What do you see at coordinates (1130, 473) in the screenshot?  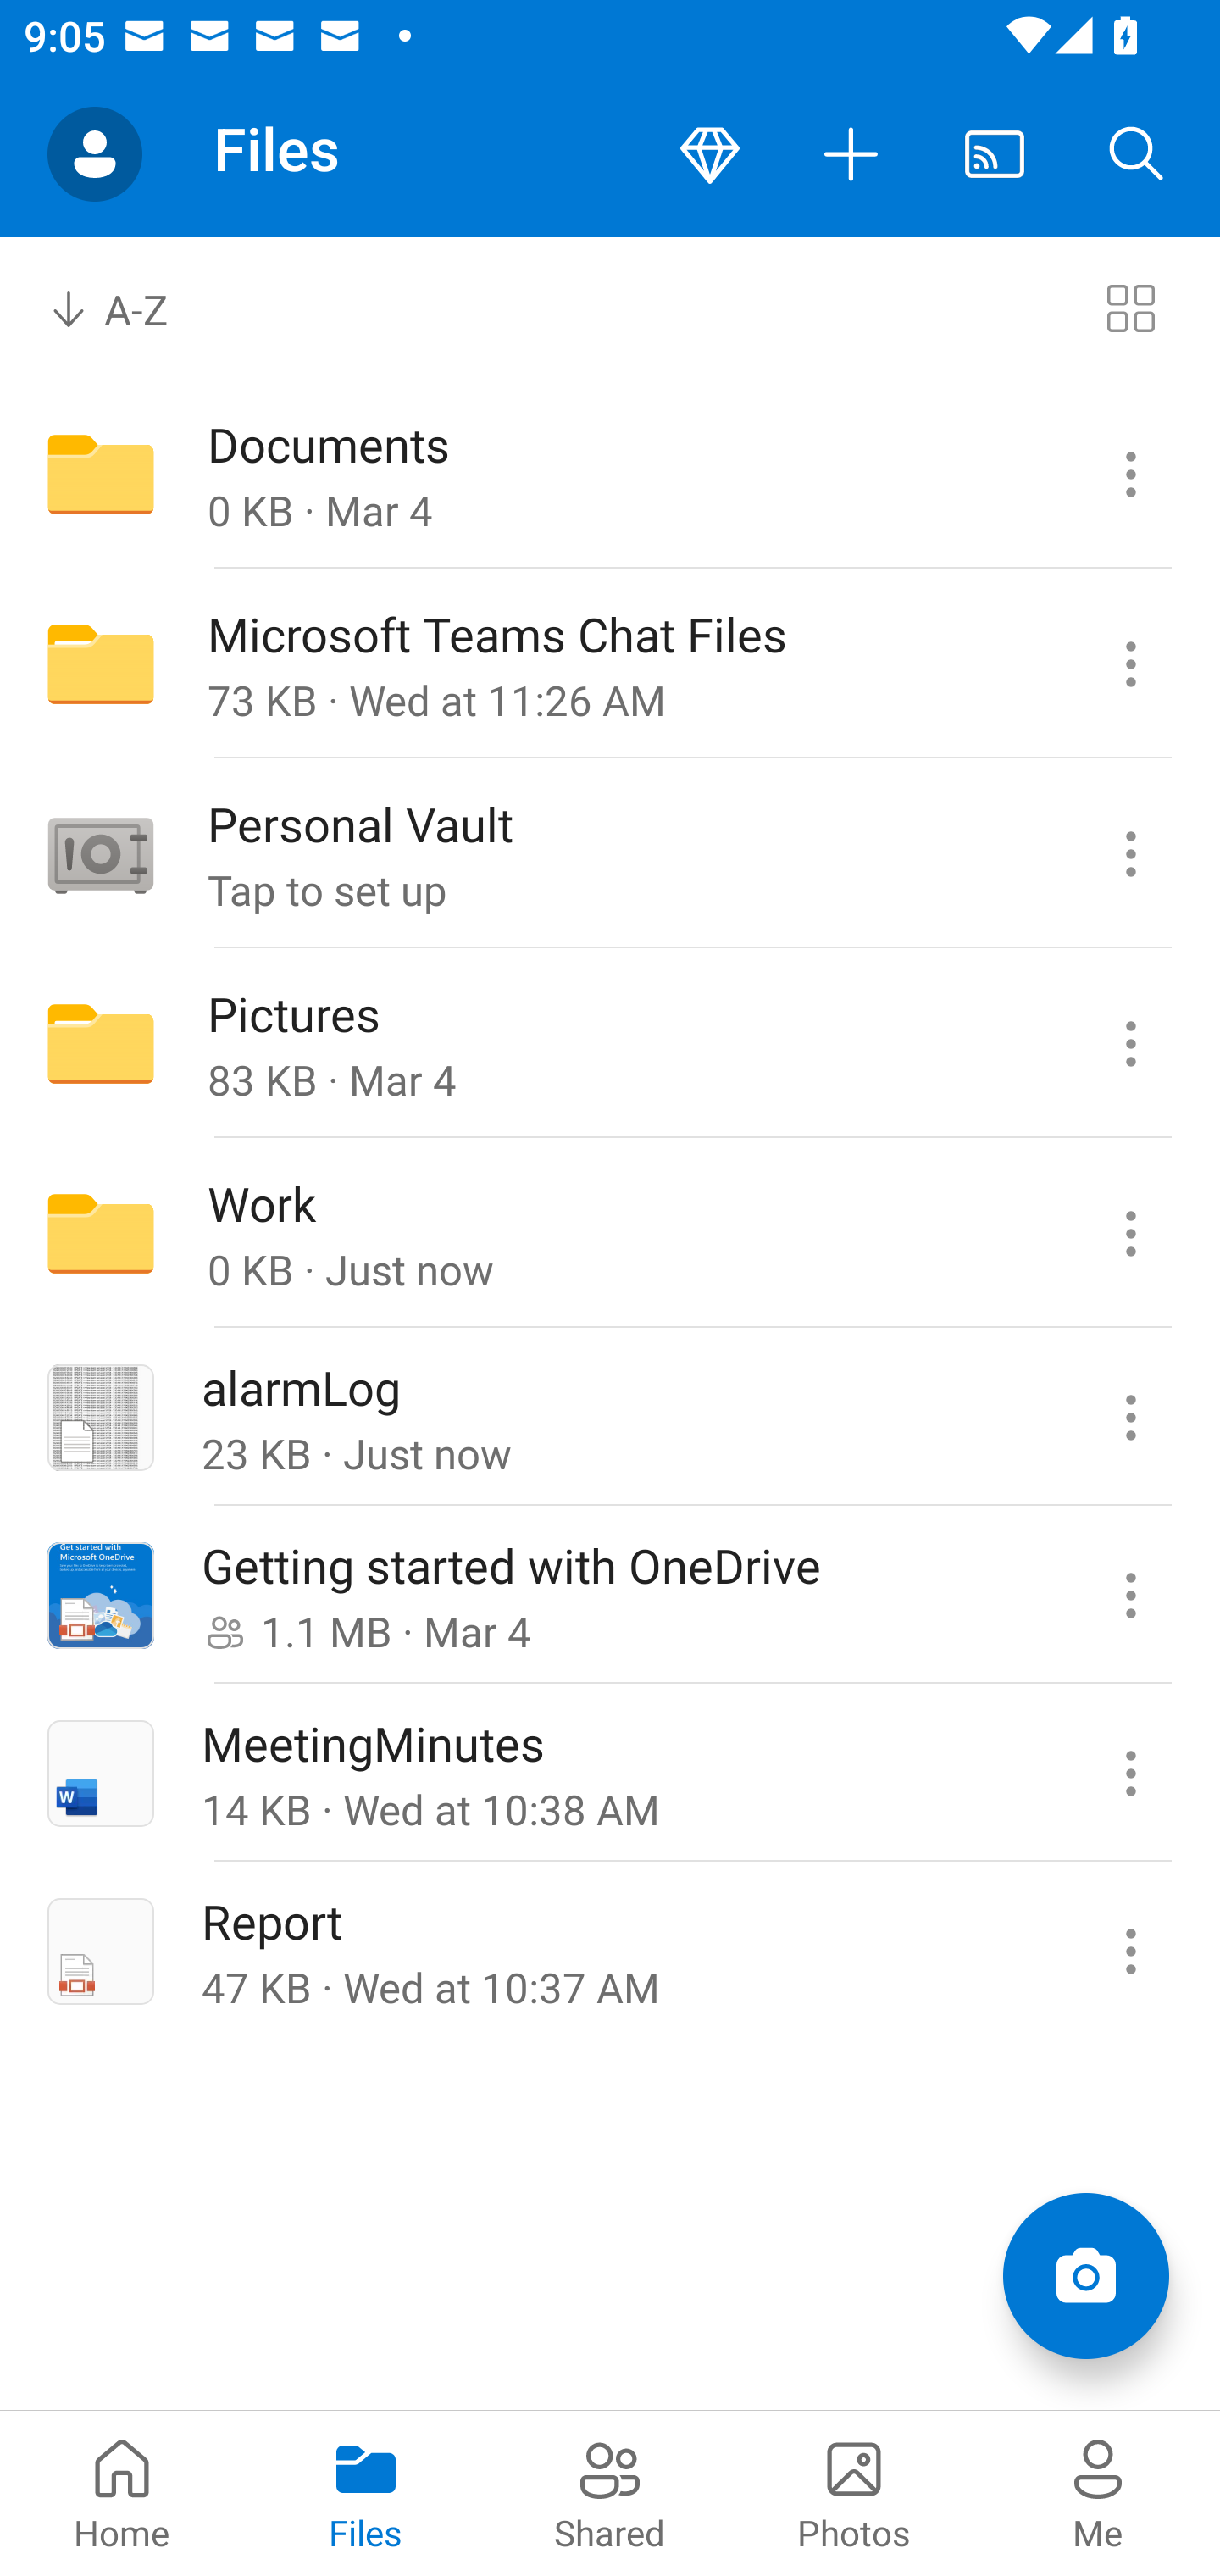 I see `Documents commands` at bounding box center [1130, 473].